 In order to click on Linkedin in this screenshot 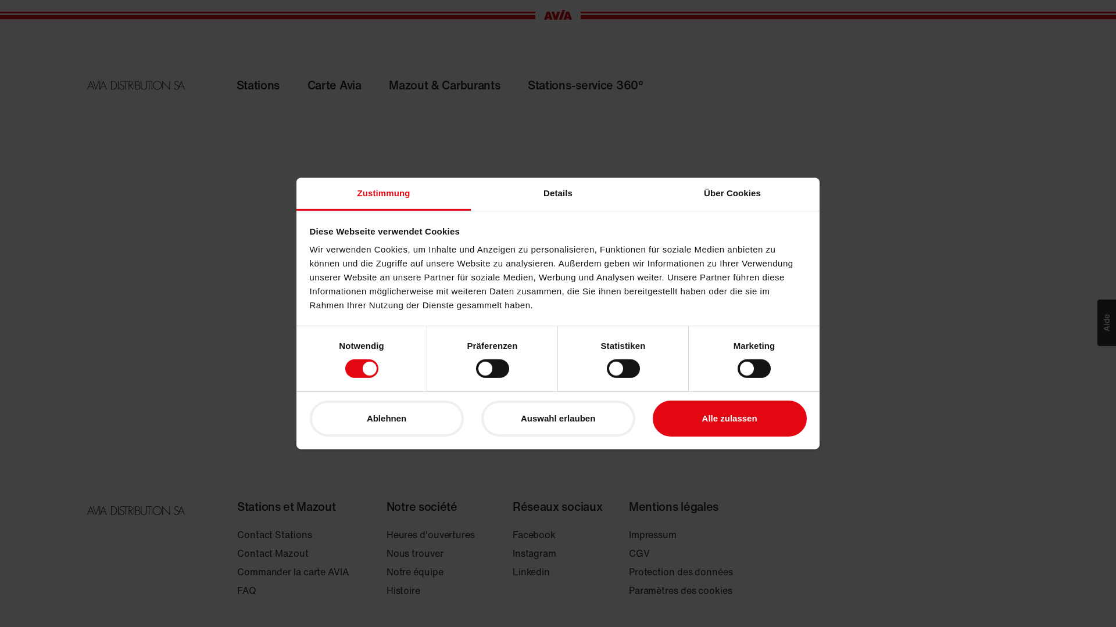, I will do `click(552, 572)`.